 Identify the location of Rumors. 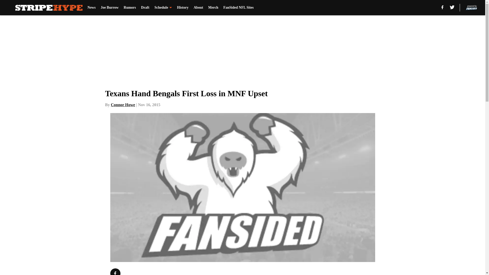
(130, 8).